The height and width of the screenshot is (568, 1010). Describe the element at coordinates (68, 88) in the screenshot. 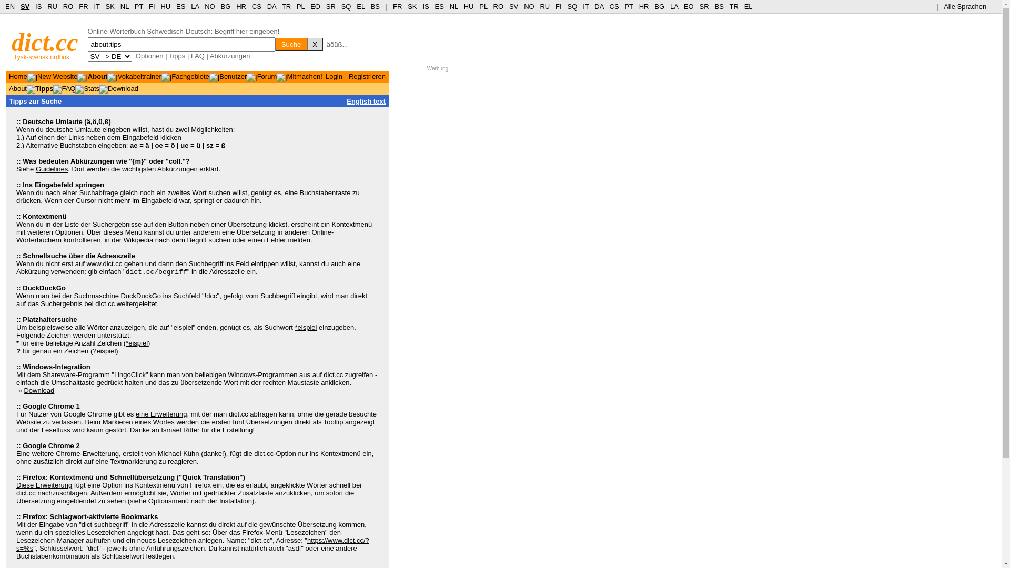

I see `FAQ` at that location.